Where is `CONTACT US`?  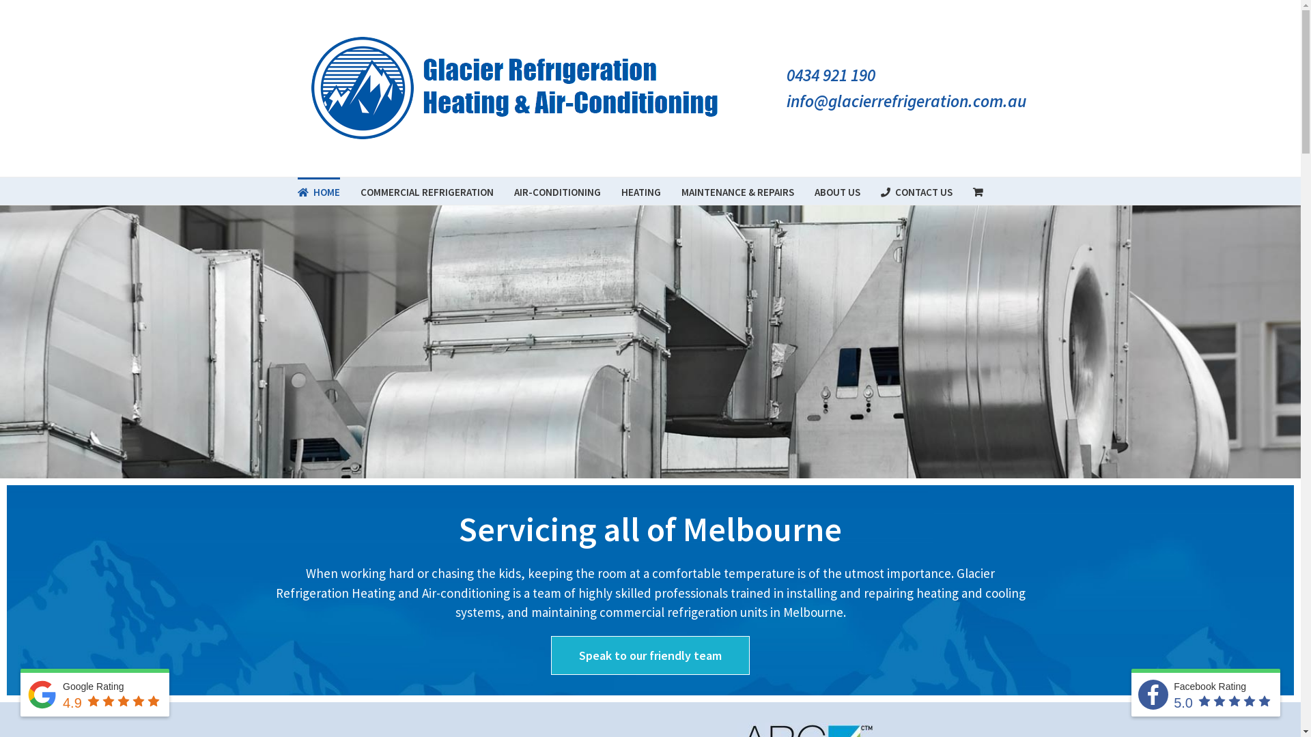
CONTACT US is located at coordinates (916, 191).